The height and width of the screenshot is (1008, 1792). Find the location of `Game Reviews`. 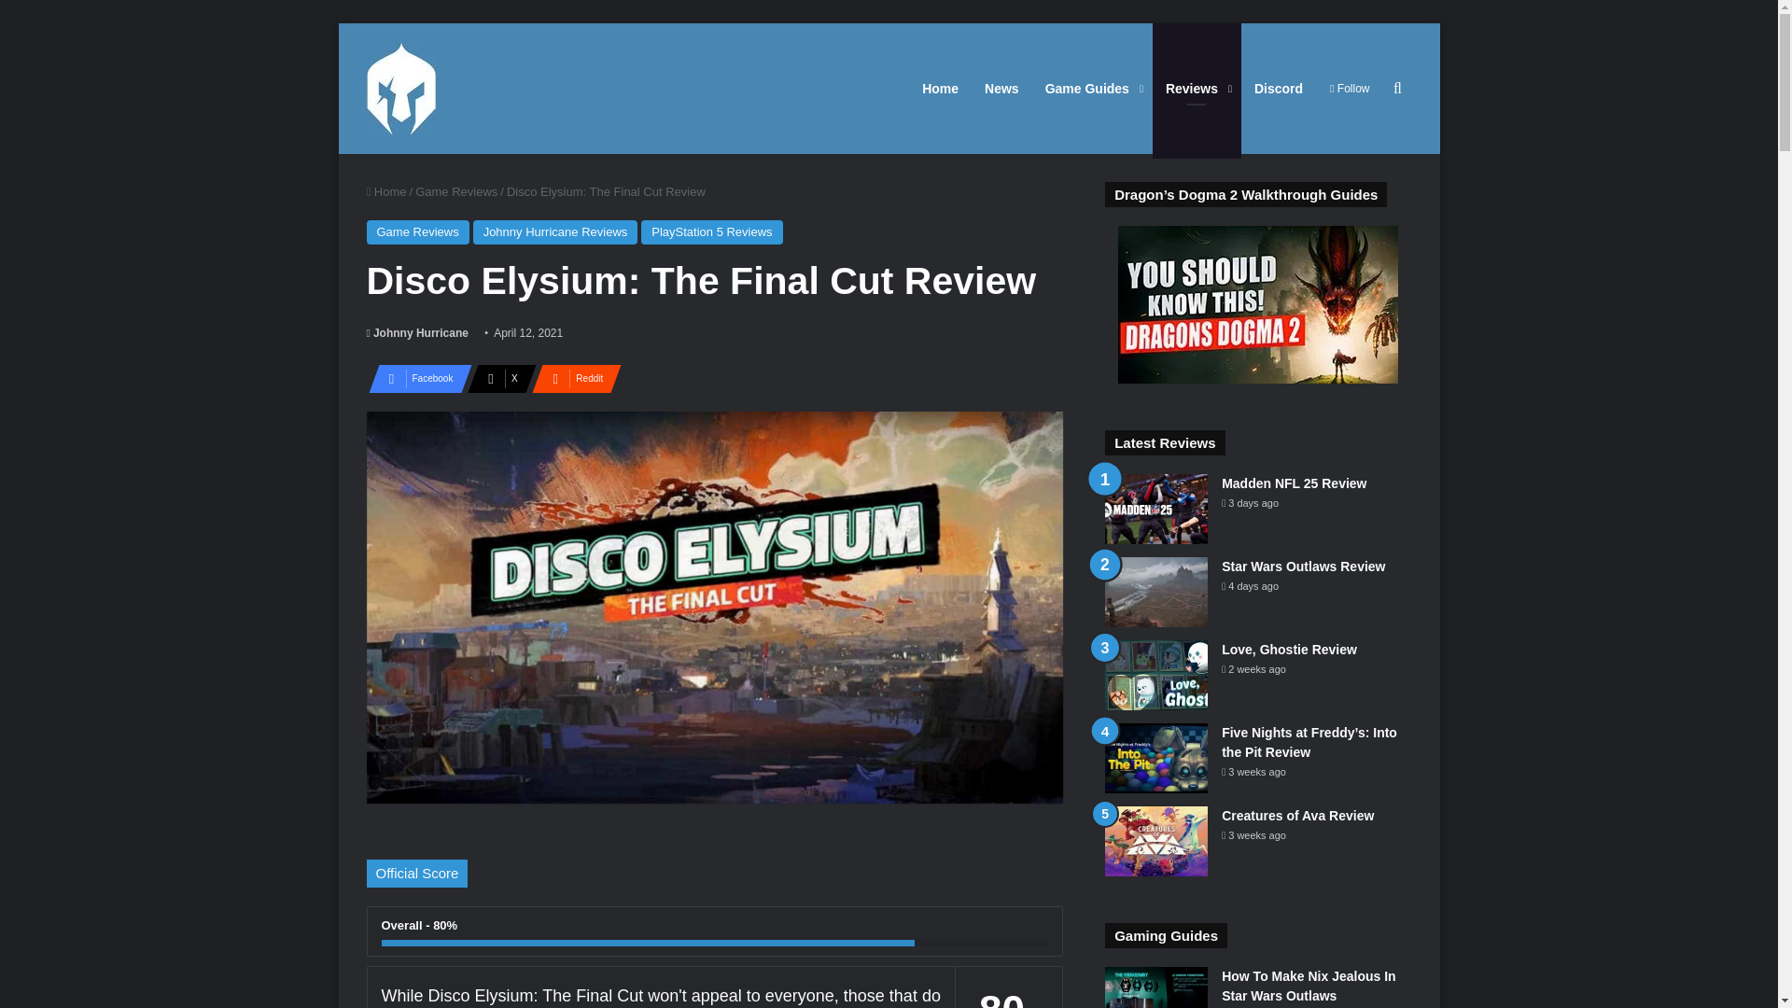

Game Reviews is located at coordinates (456, 190).